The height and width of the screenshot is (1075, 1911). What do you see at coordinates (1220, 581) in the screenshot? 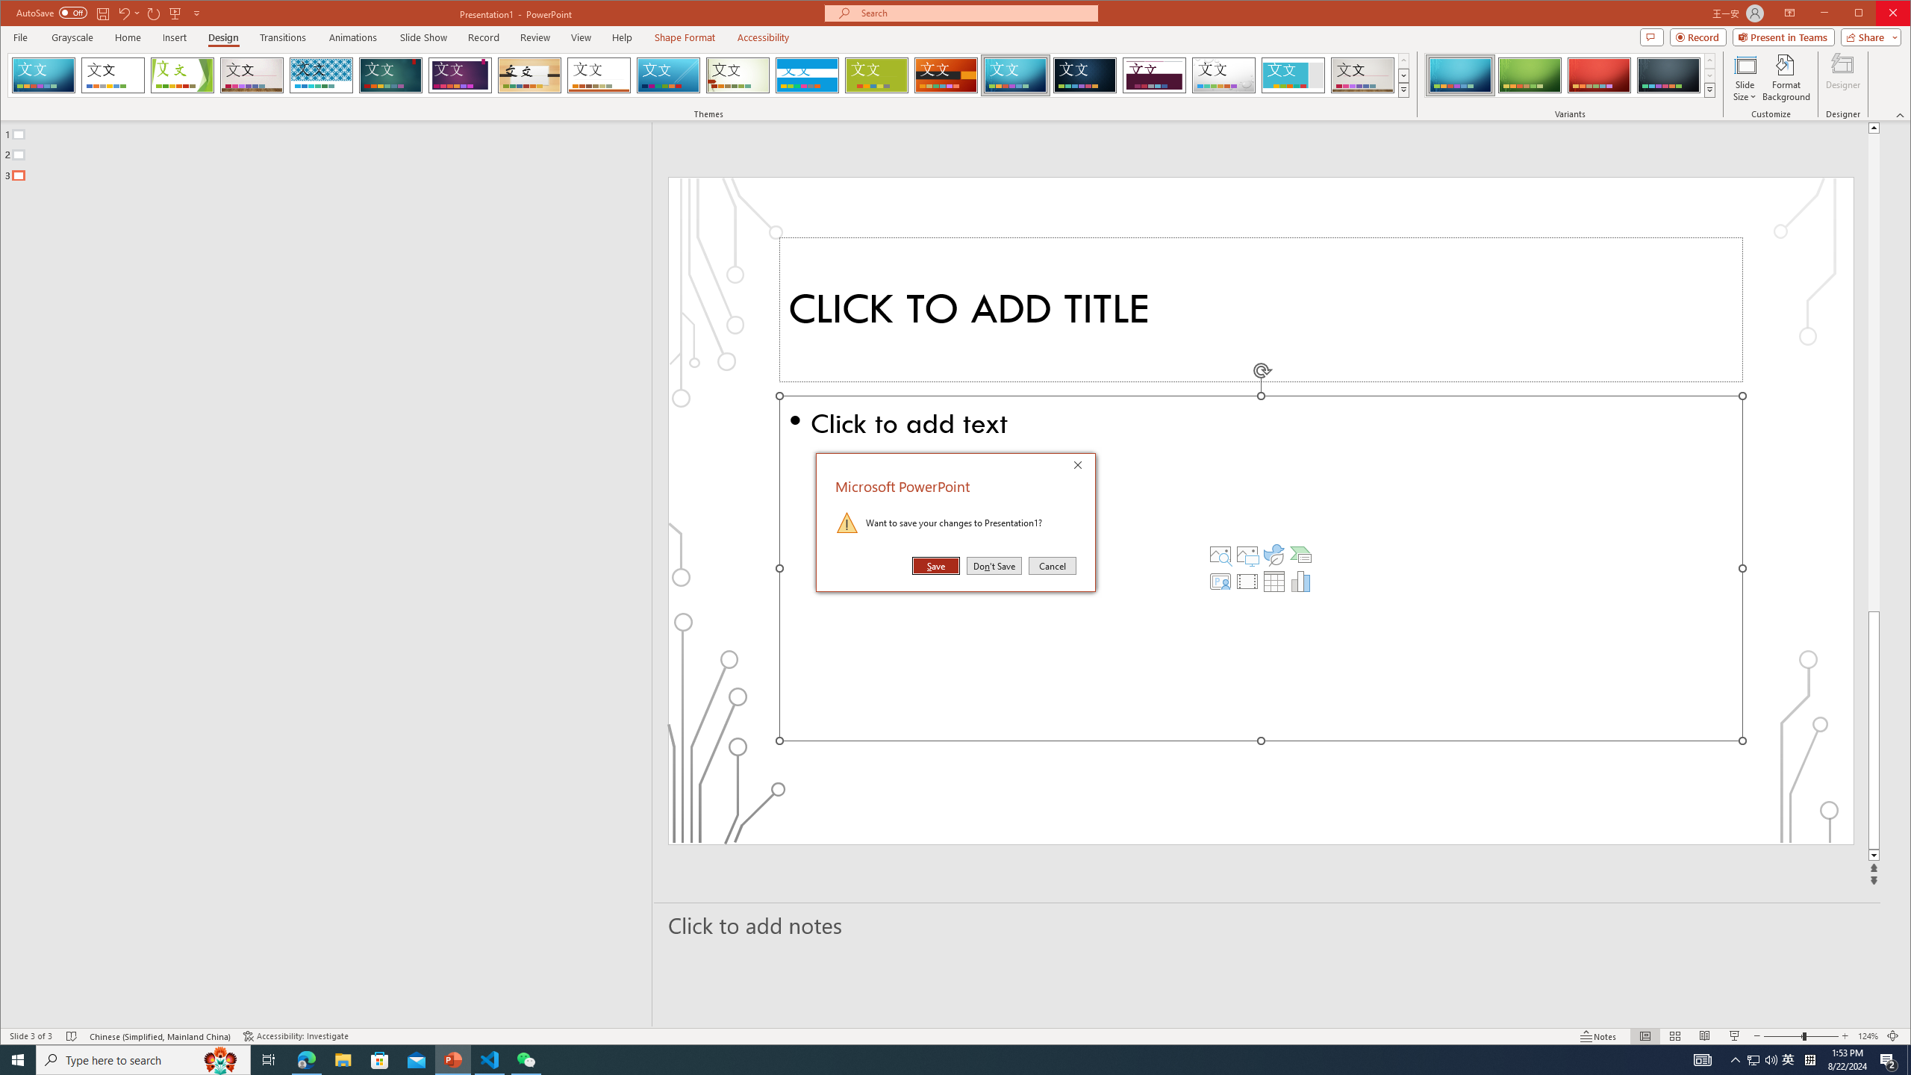
I see `Insert Cameo` at bounding box center [1220, 581].